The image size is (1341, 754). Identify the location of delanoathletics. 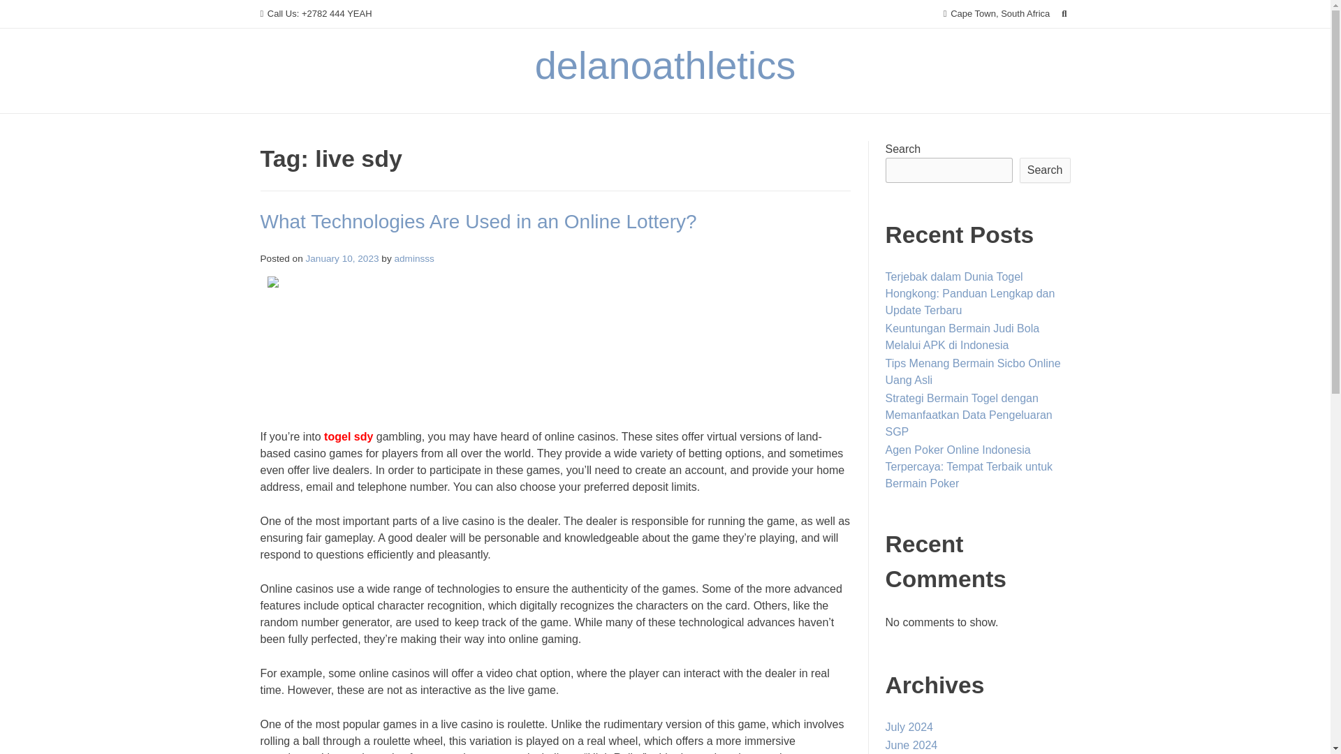
(666, 65).